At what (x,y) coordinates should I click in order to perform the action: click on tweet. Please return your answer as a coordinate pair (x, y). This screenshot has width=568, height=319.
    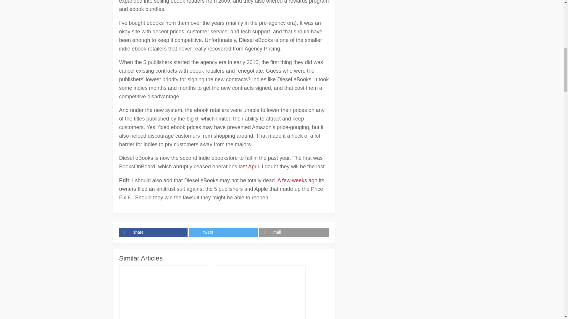
    Looking at the image, I should click on (224, 232).